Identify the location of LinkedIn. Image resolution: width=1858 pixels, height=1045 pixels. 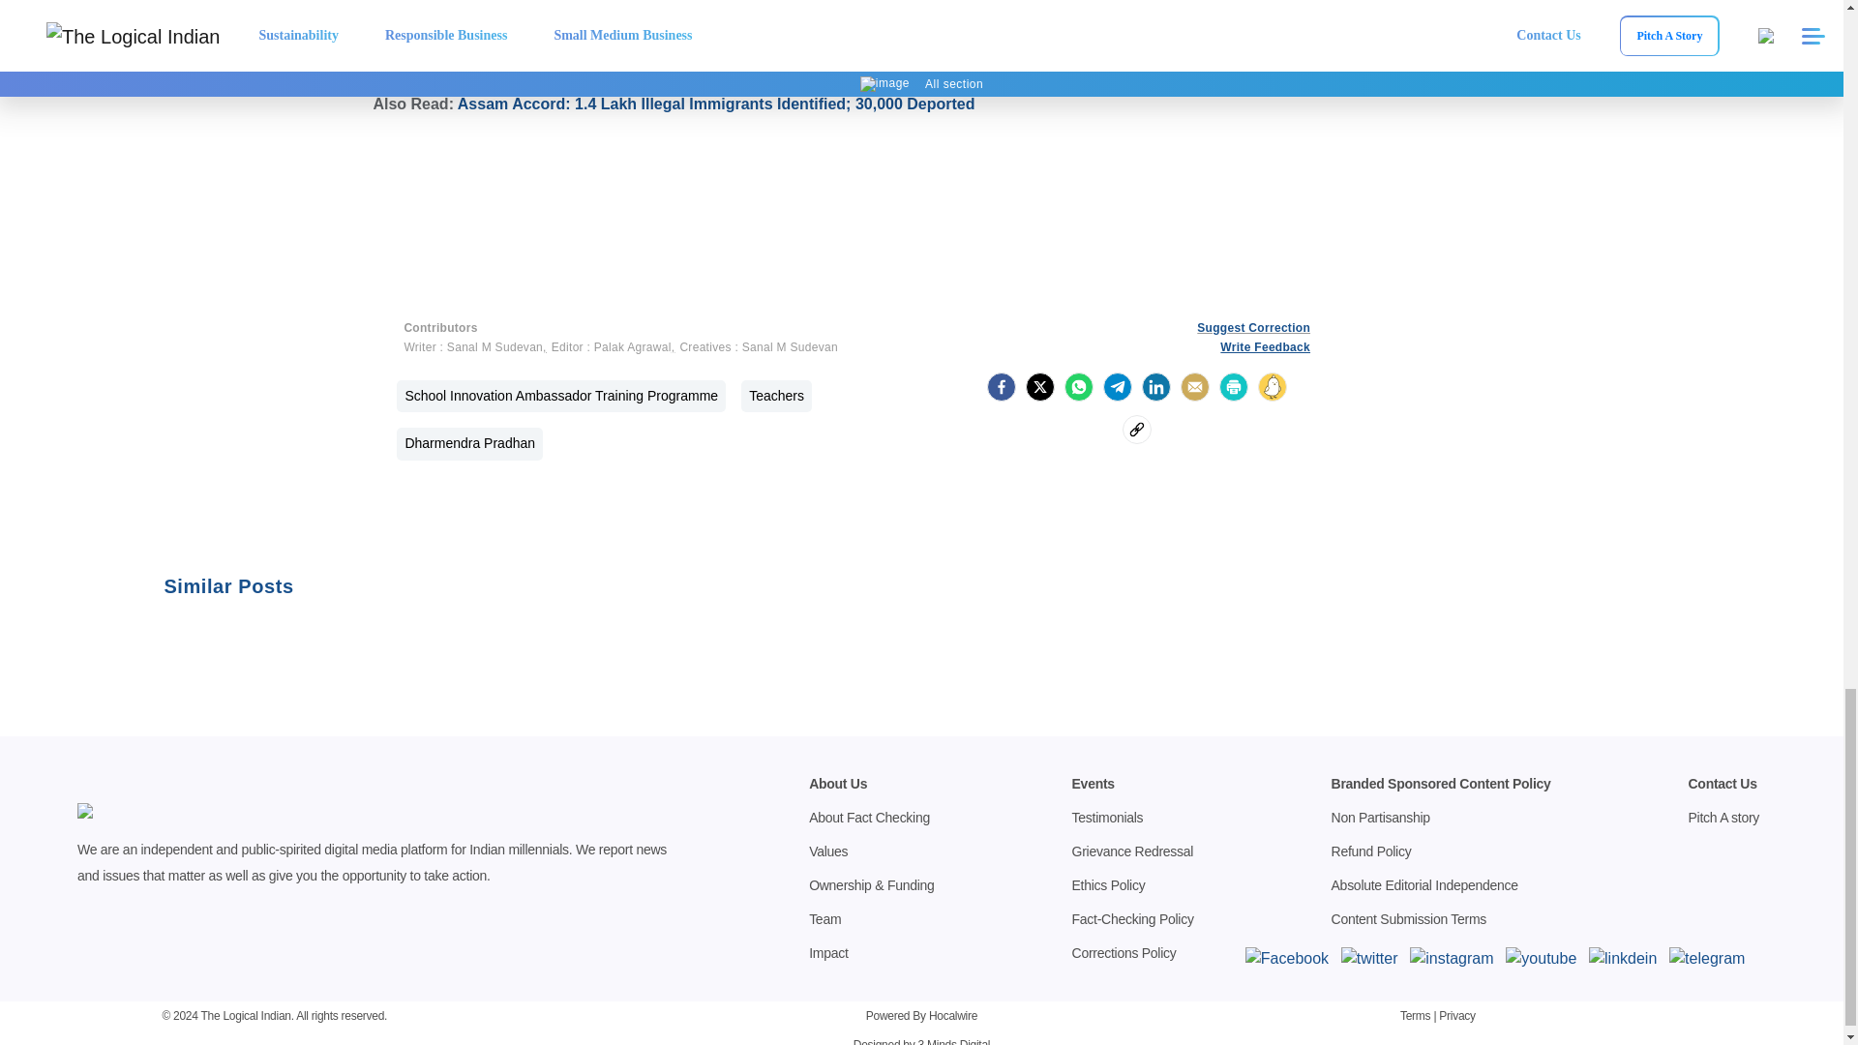
(1155, 386).